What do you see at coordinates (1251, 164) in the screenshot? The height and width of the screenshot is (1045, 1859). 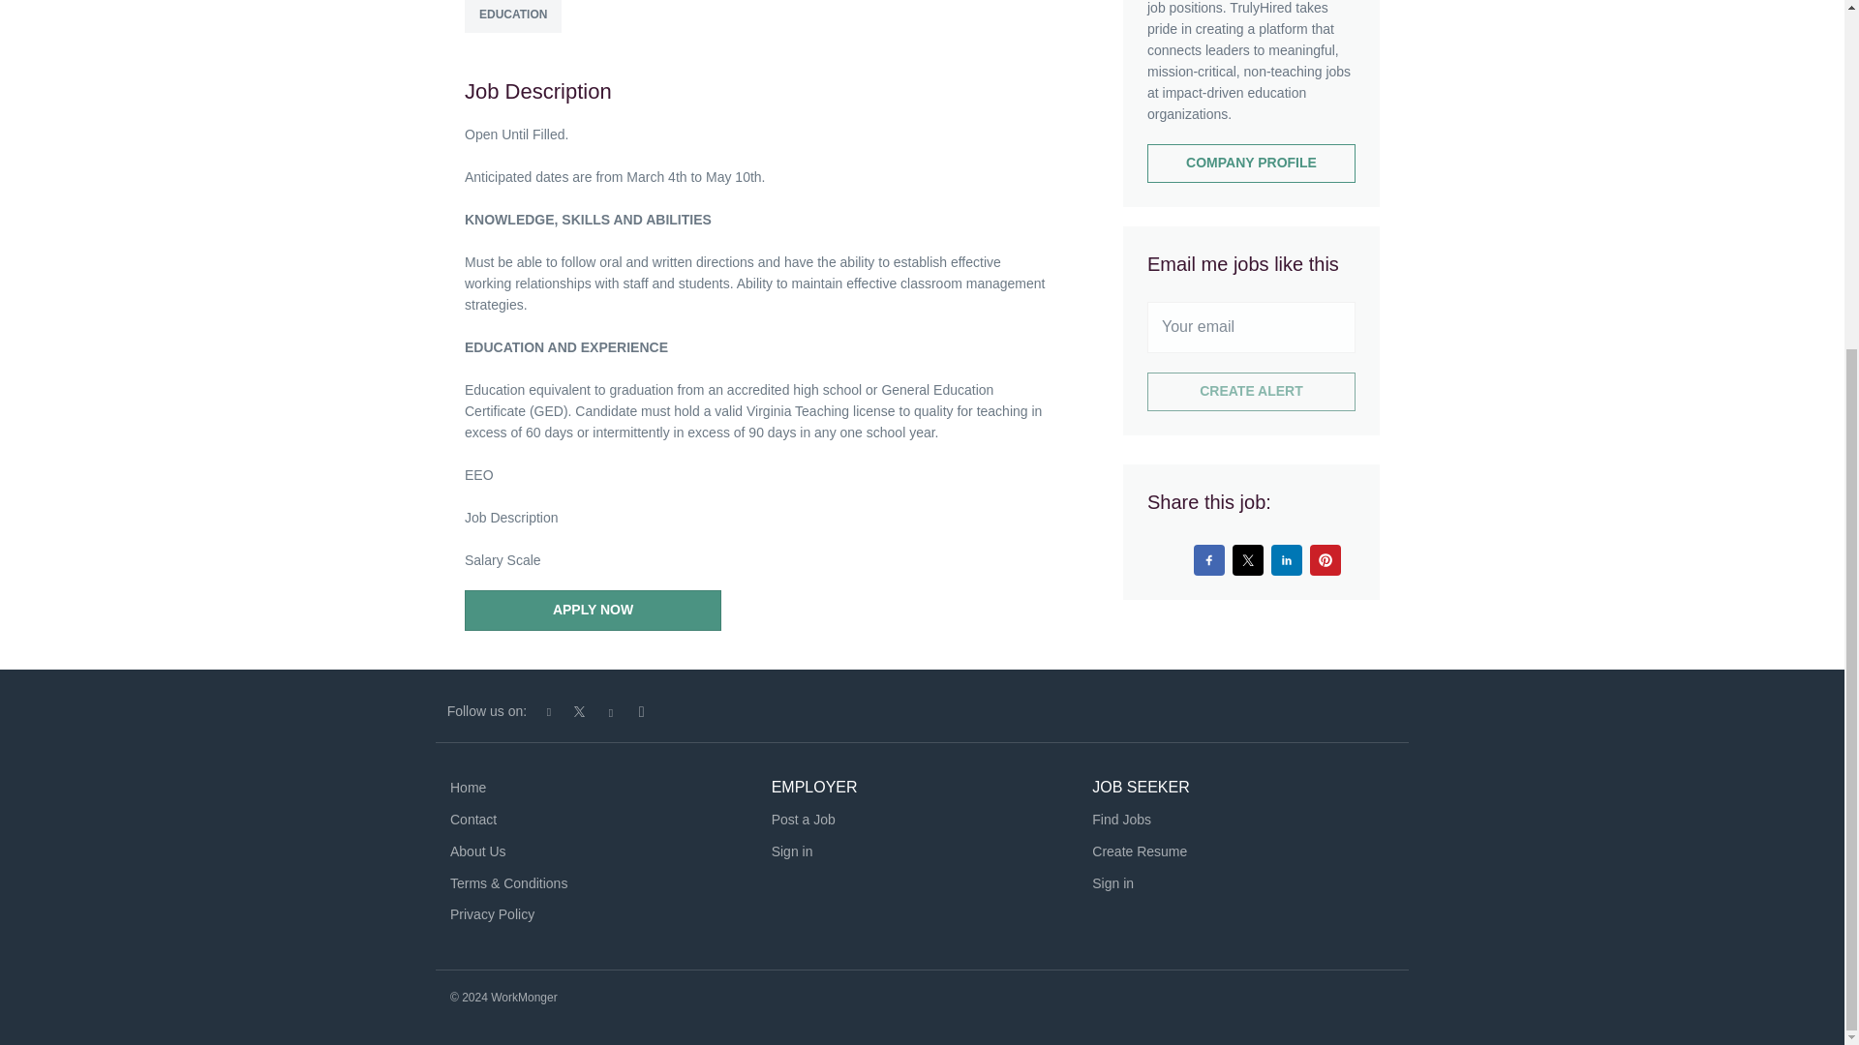 I see `COMPANY PROFILE` at bounding box center [1251, 164].